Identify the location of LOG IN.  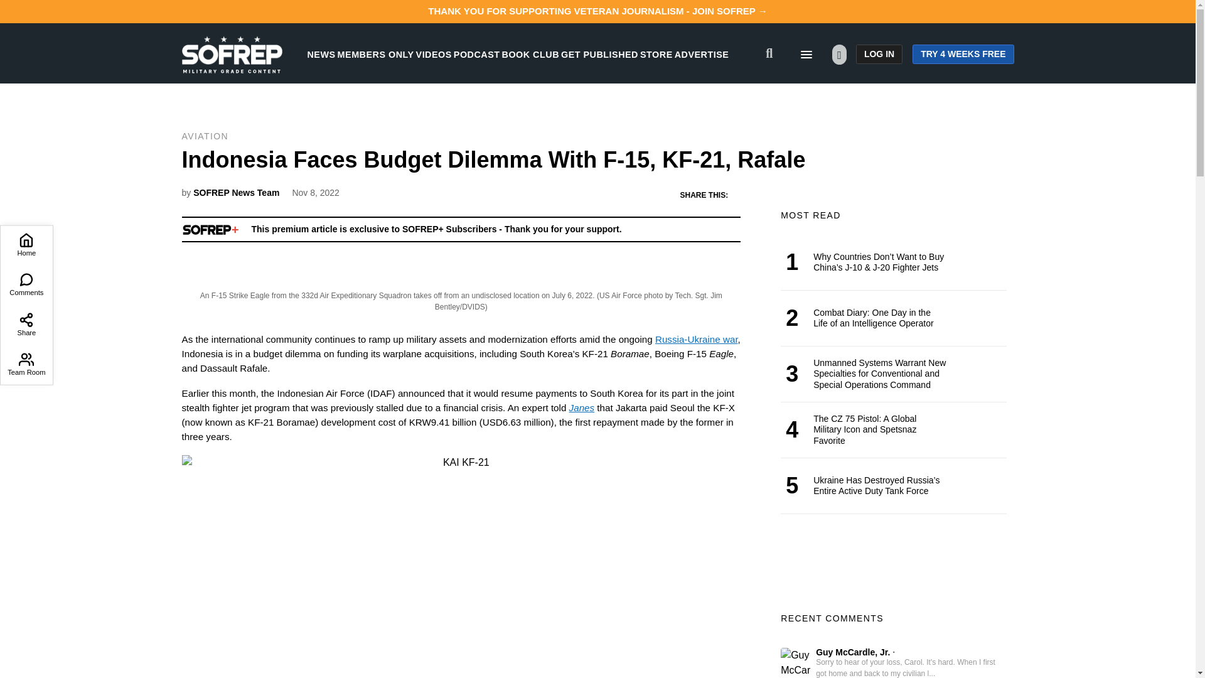
(879, 54).